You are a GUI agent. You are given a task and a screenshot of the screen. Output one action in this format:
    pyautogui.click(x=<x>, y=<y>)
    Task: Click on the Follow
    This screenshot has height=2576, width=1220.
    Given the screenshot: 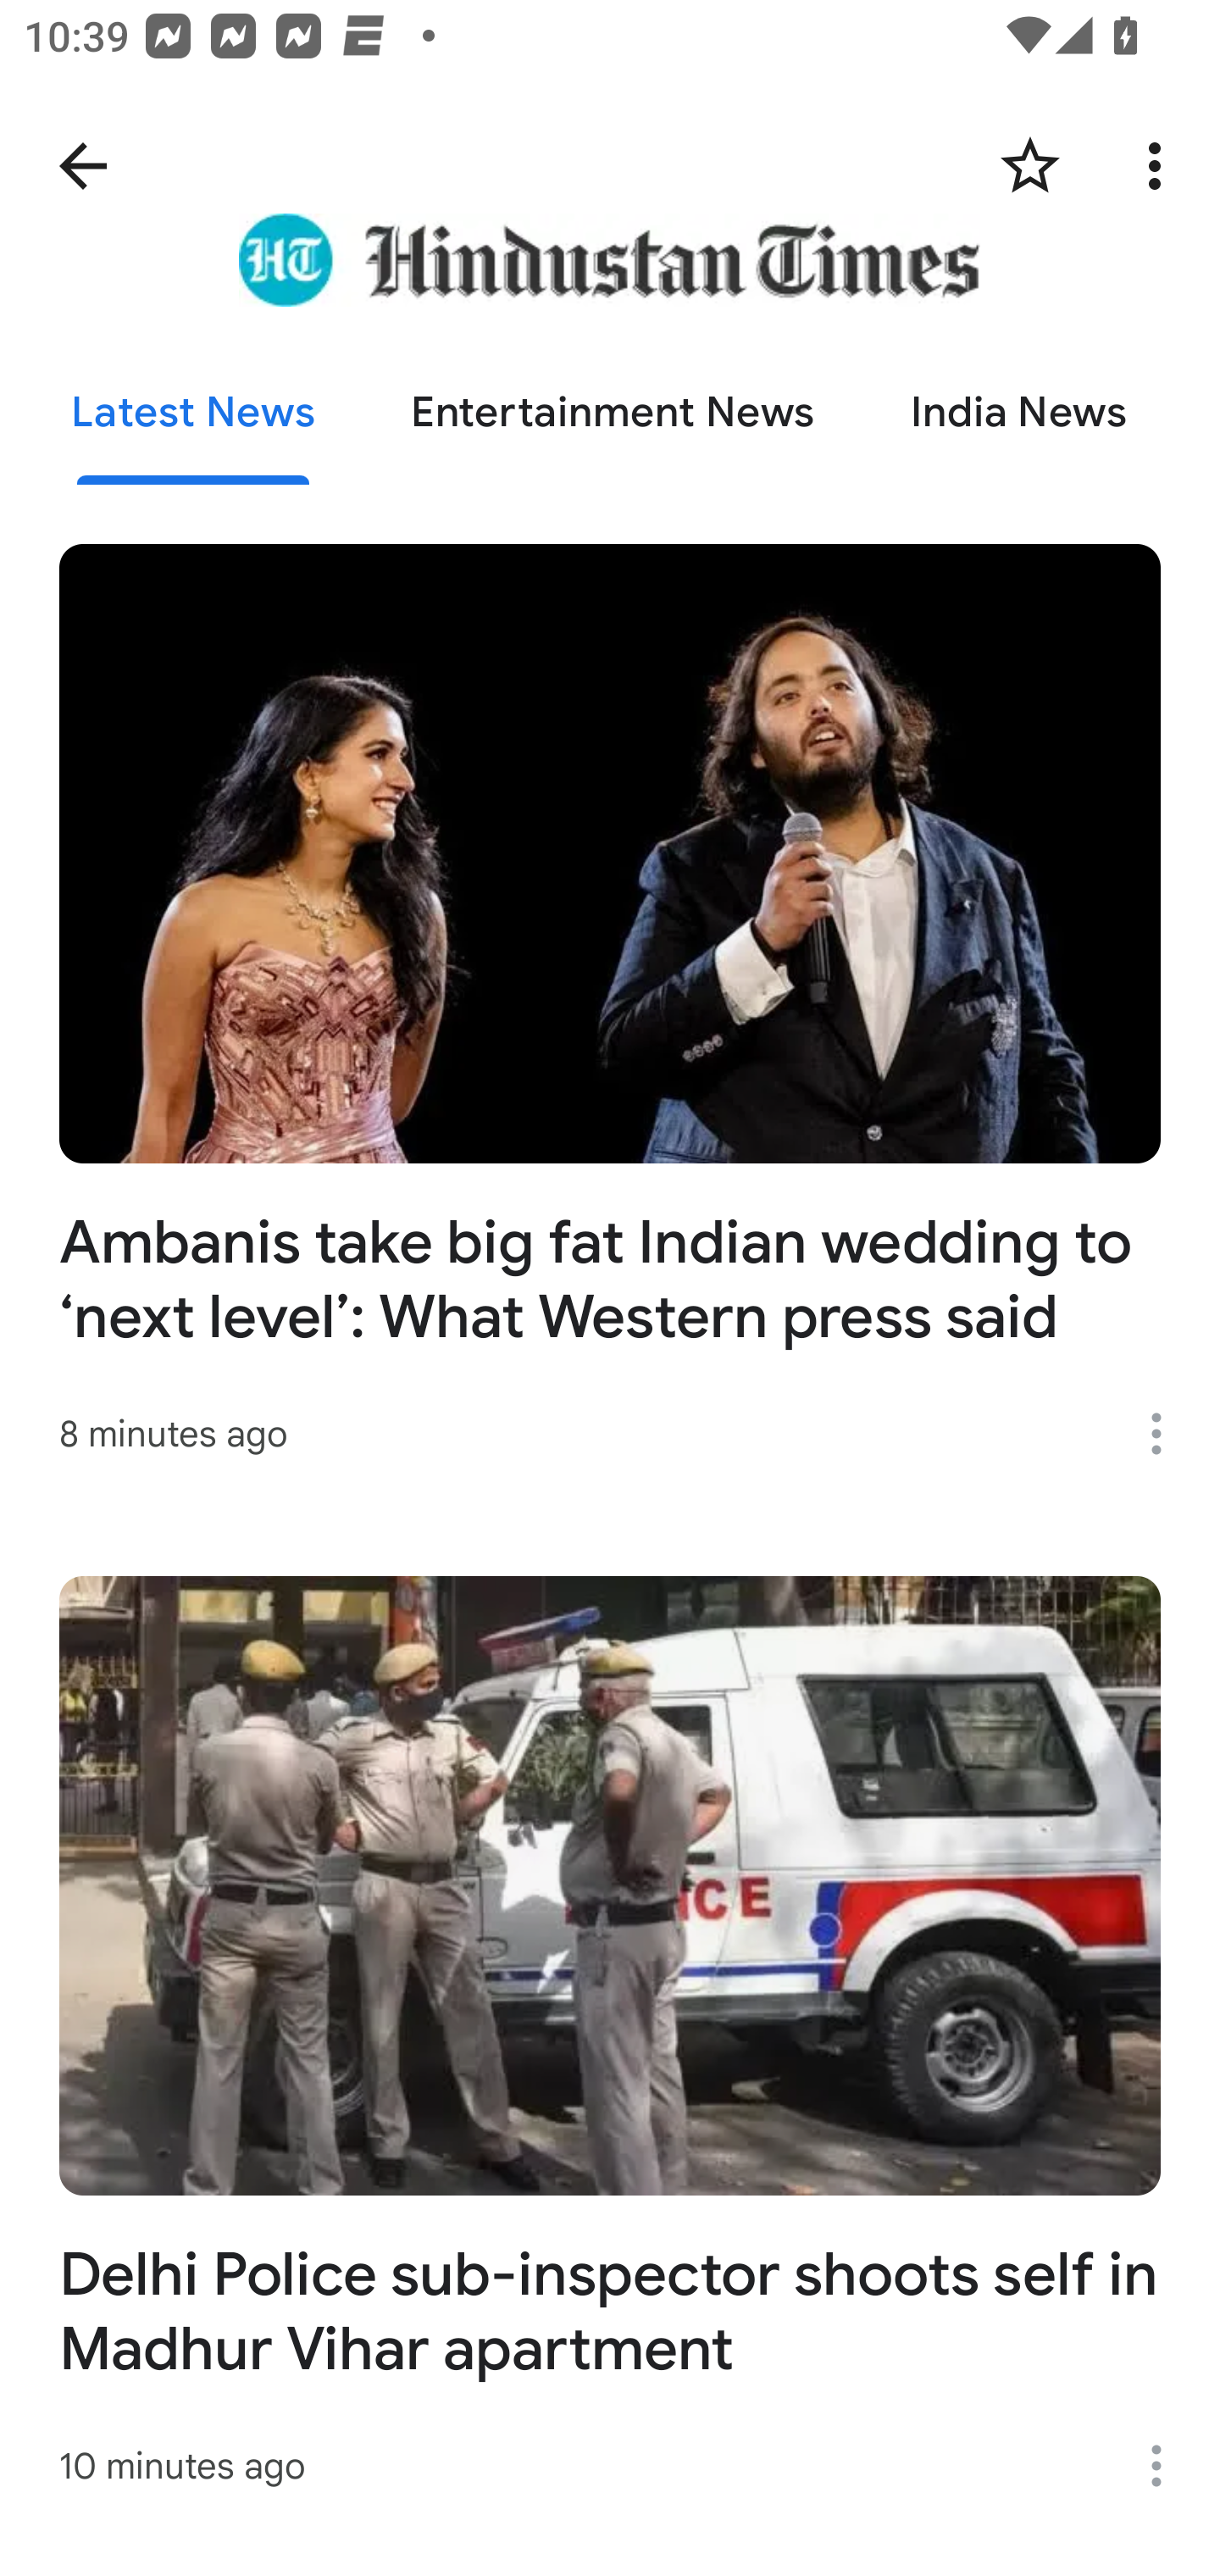 What is the action you would take?
    pyautogui.click(x=1030, y=166)
    